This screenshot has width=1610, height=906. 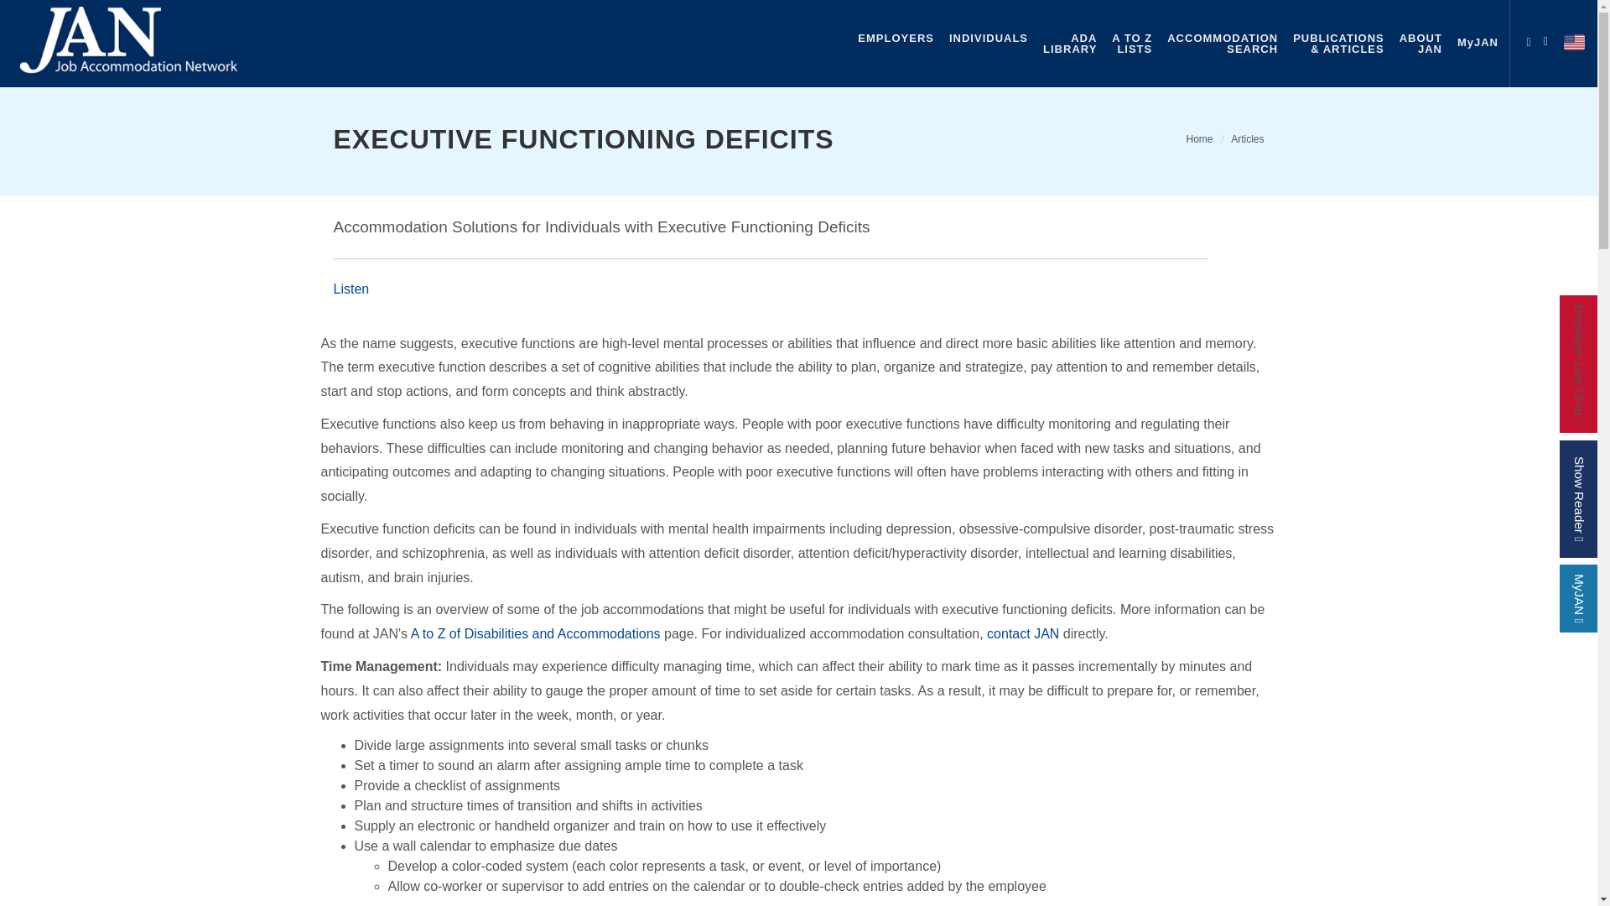 What do you see at coordinates (1198, 138) in the screenshot?
I see `Home` at bounding box center [1198, 138].